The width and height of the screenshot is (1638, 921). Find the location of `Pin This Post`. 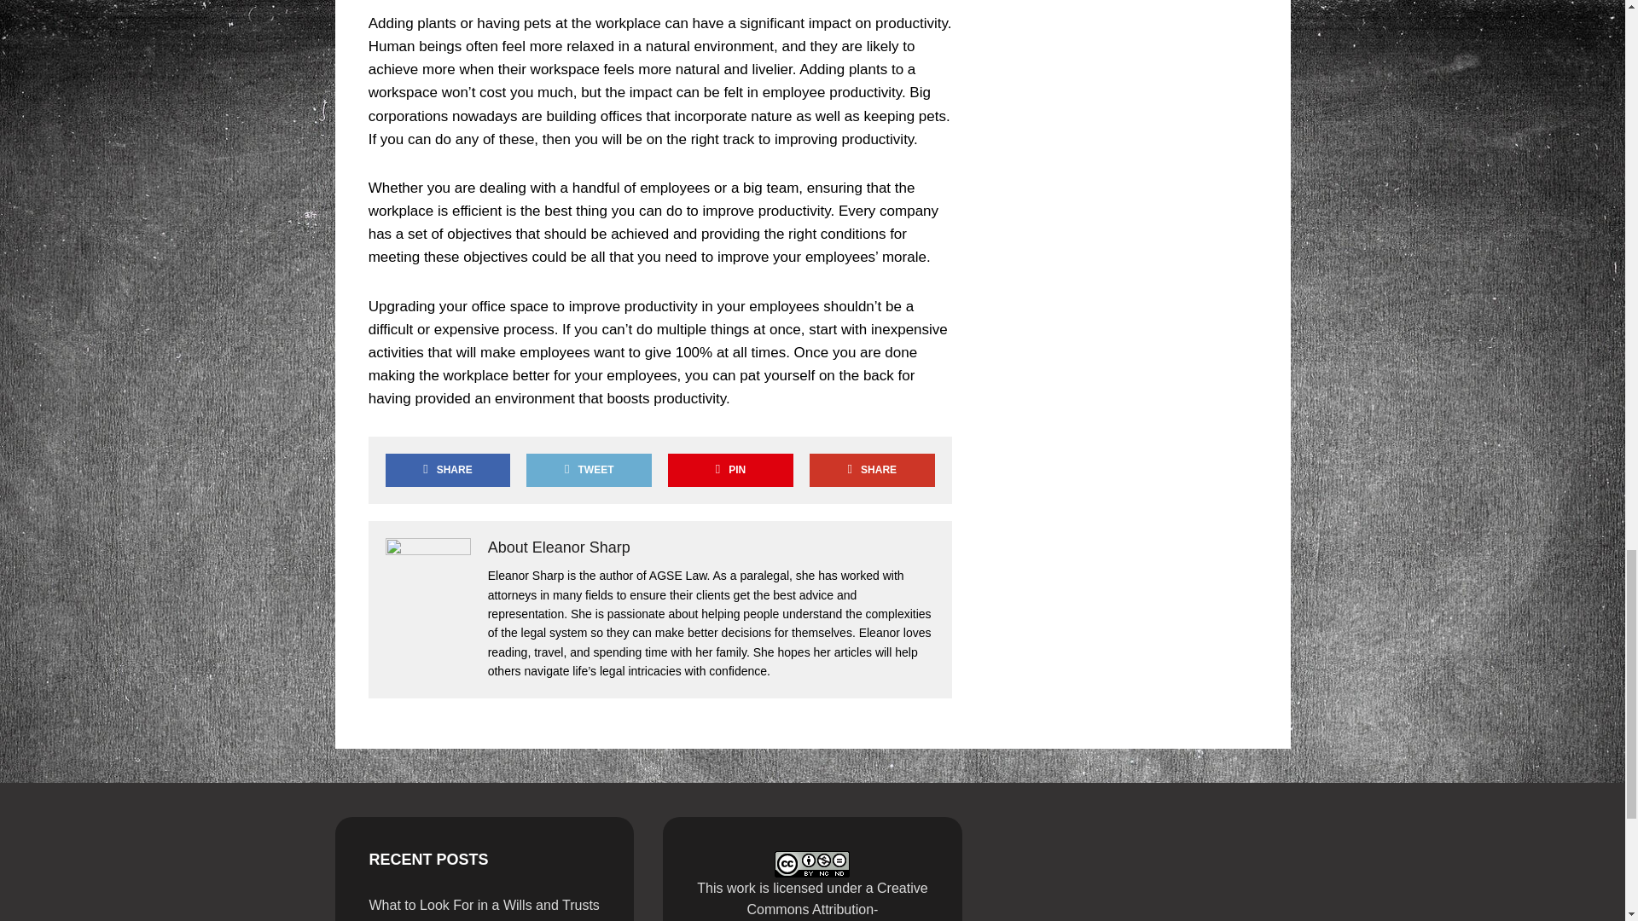

Pin This Post is located at coordinates (730, 471).